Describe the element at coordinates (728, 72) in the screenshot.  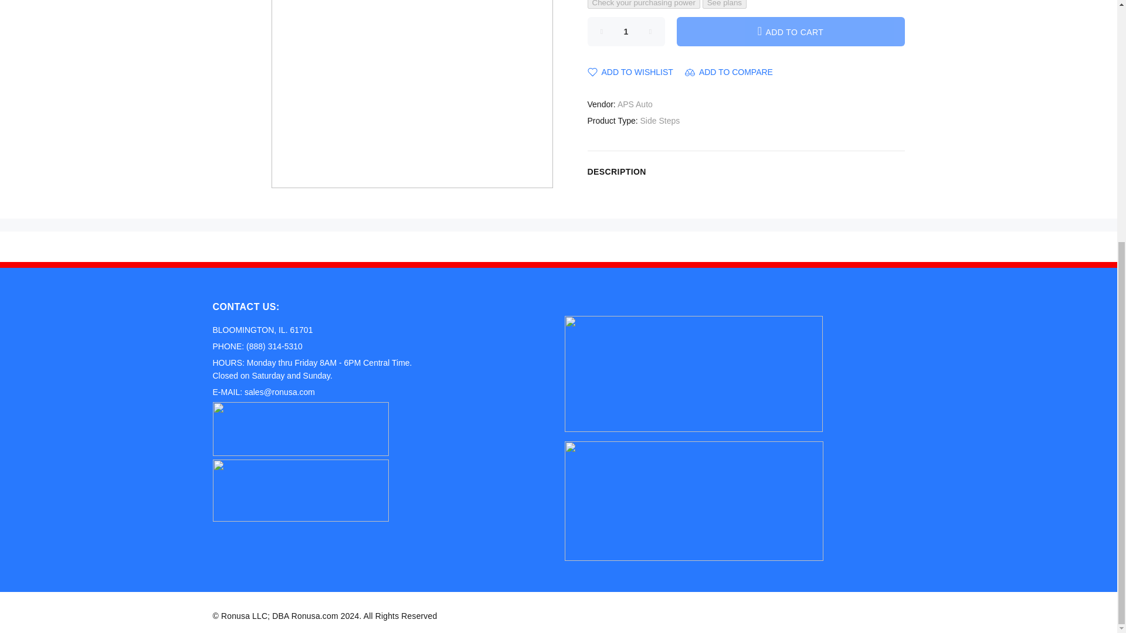
I see `ADD TO COMPARE` at that location.